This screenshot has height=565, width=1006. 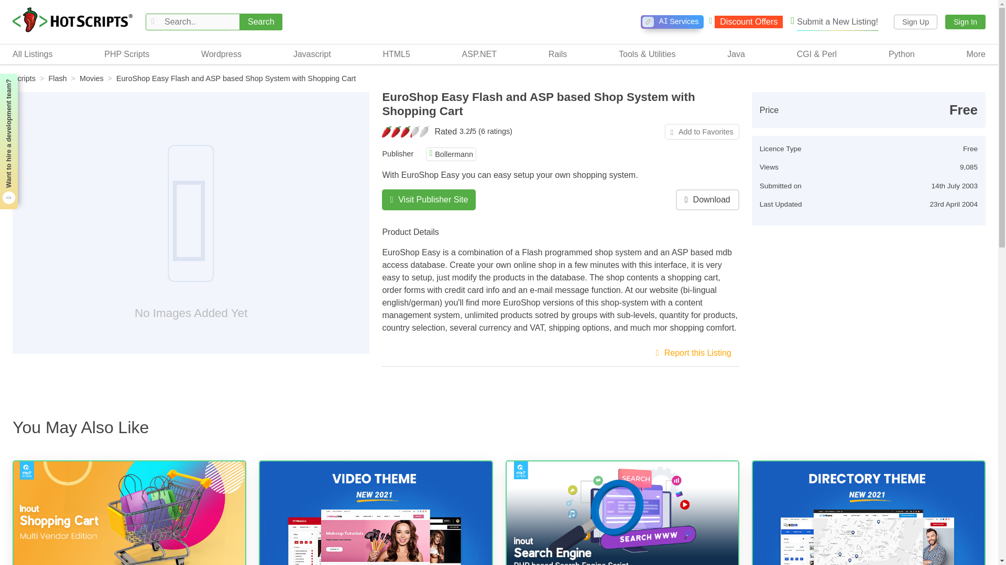 I want to click on All Listings, so click(x=672, y=22).